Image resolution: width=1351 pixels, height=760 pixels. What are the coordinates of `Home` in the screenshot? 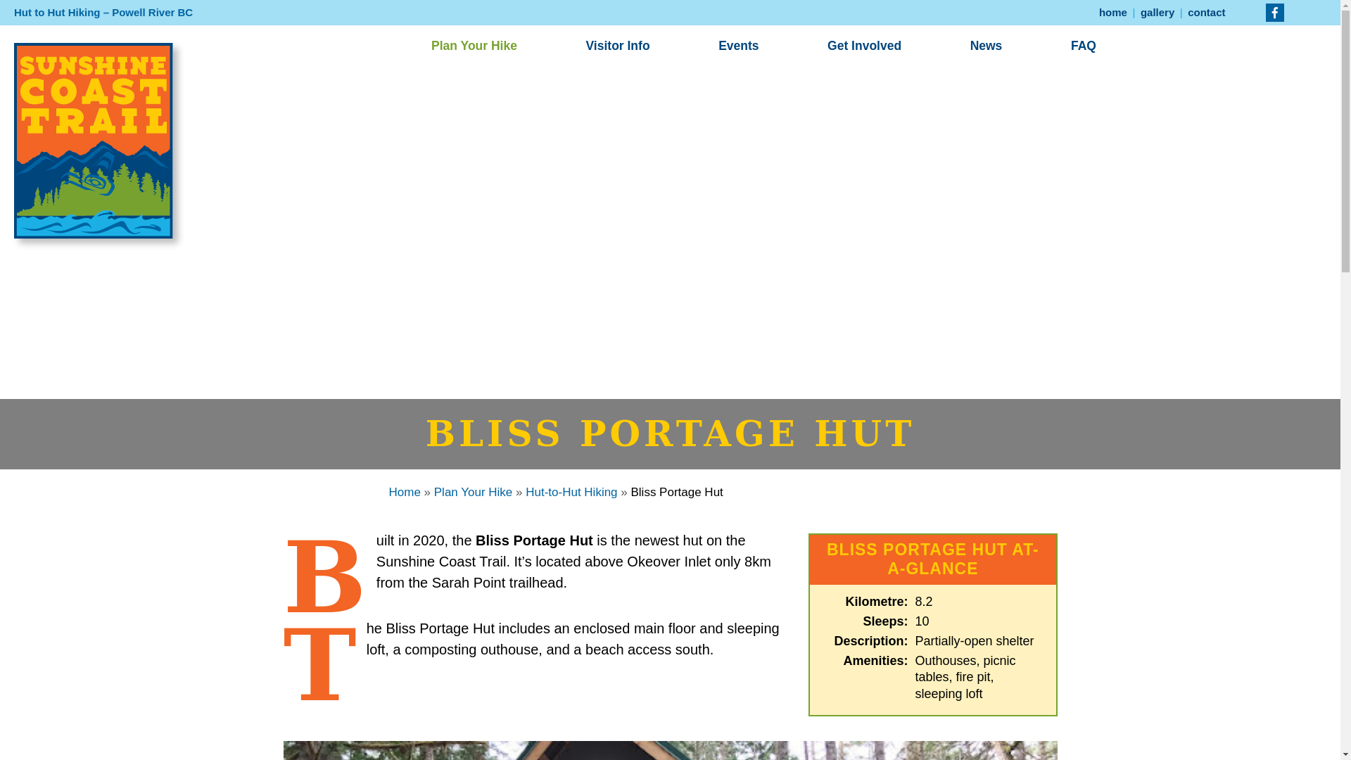 It's located at (404, 492).